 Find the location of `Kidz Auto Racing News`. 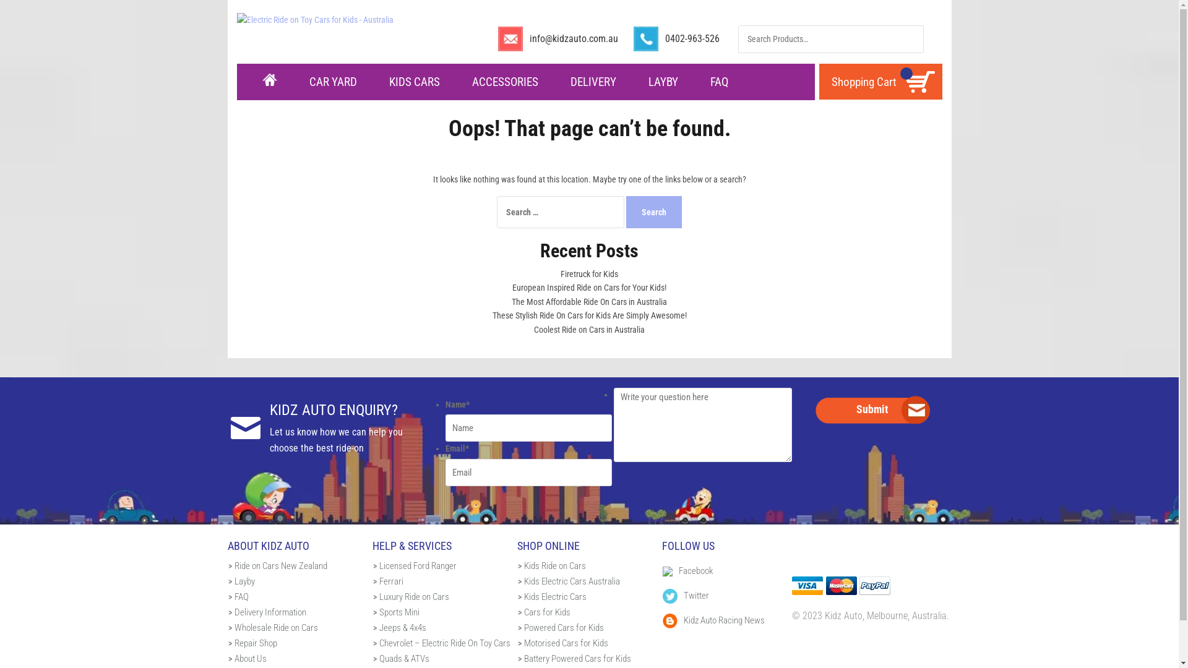

Kidz Auto Racing News is located at coordinates (713, 620).